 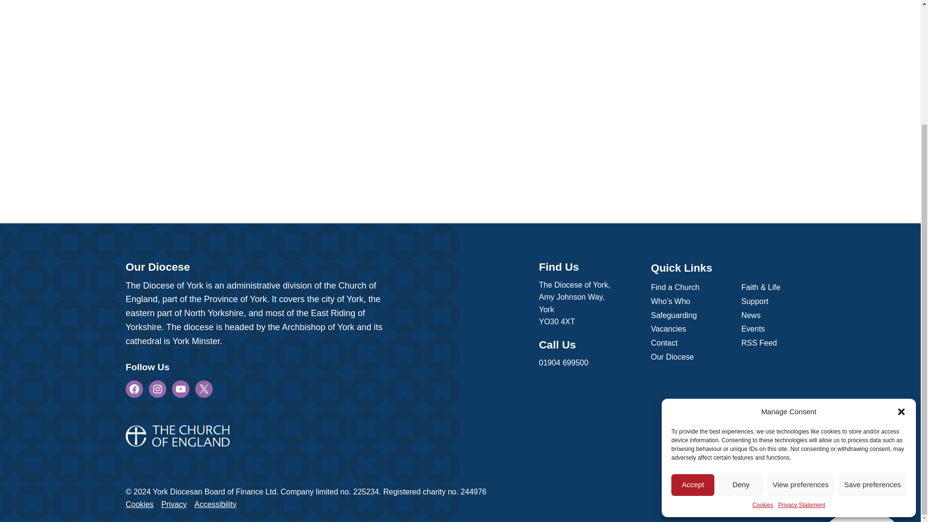 What do you see at coordinates (740, 328) in the screenshot?
I see `Deny` at bounding box center [740, 328].